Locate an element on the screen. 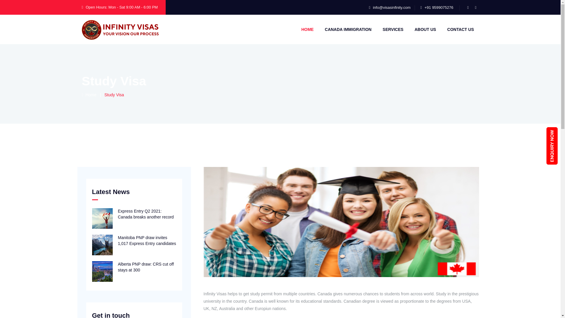 This screenshot has width=565, height=318. SERVICES is located at coordinates (393, 29).